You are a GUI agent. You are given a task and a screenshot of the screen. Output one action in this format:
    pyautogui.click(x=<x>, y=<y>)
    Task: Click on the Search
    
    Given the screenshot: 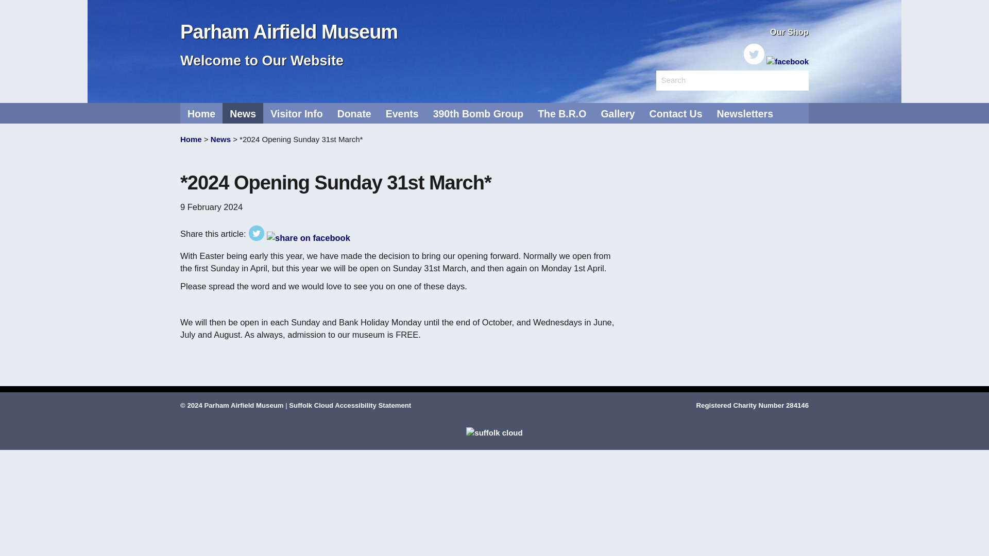 What is the action you would take?
    pyautogui.click(x=694, y=80)
    